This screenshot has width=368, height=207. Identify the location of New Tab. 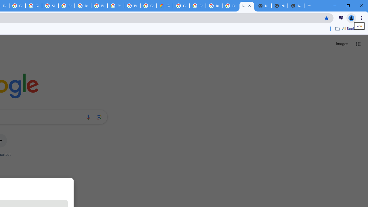
(296, 6).